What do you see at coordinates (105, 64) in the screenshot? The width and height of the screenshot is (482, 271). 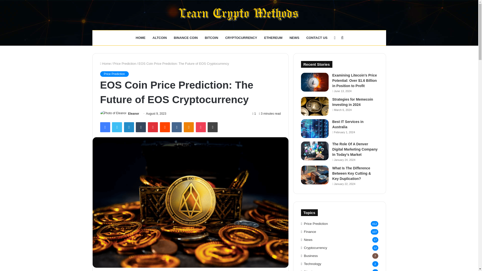 I see `Home` at bounding box center [105, 64].